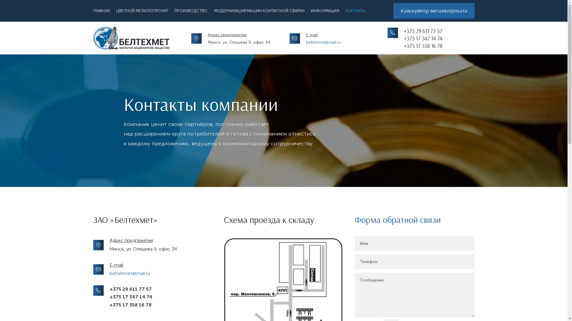 The image size is (572, 321). I want to click on +375 17 358 16 78, so click(130, 305).